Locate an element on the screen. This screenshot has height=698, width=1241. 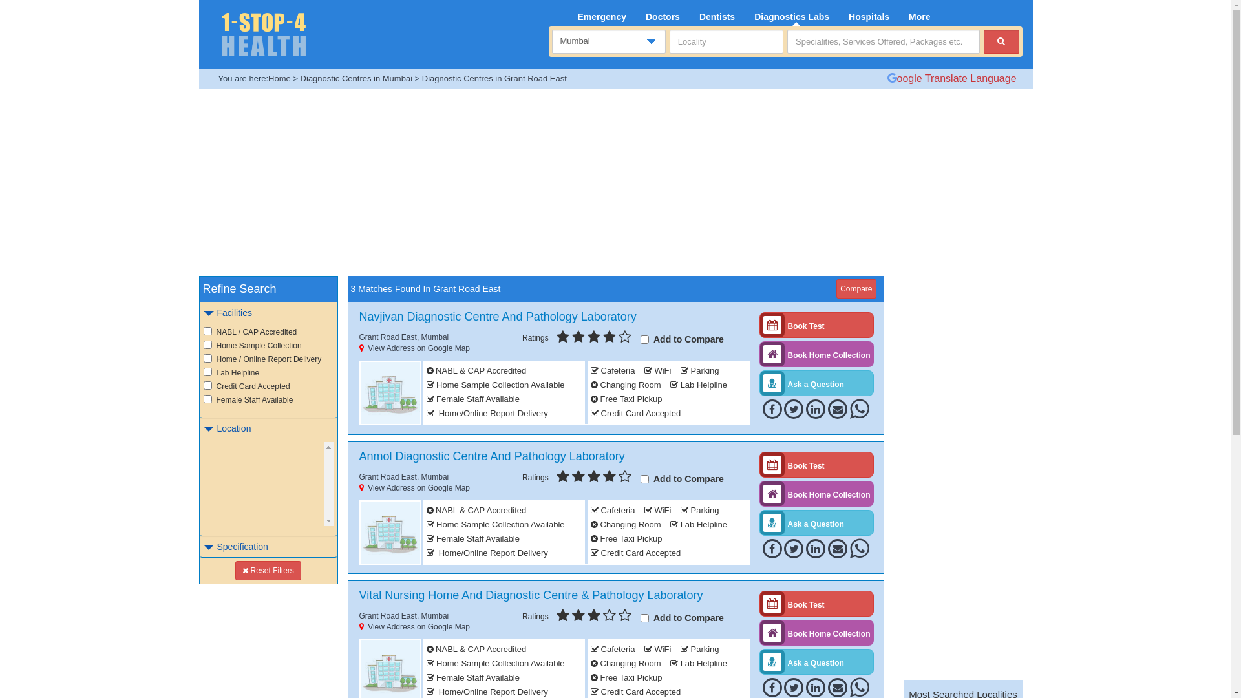
Grant Road East, Mumbai
 View Address on Google Map is located at coordinates (415, 482).